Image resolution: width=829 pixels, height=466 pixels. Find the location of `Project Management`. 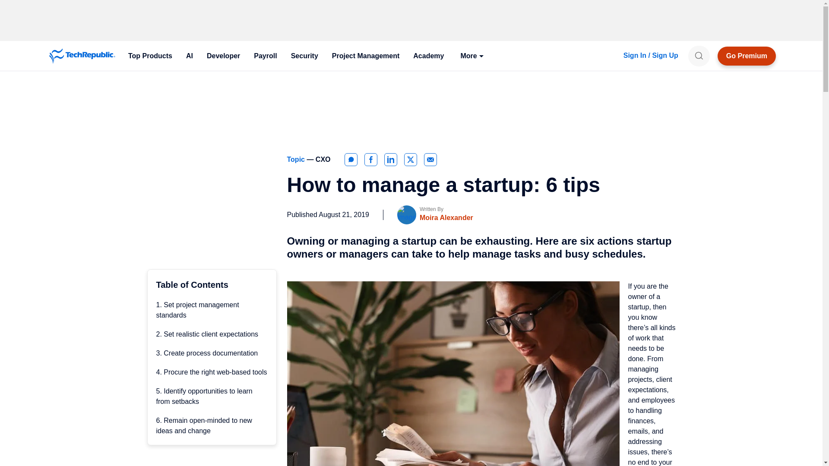

Project Management is located at coordinates (365, 56).